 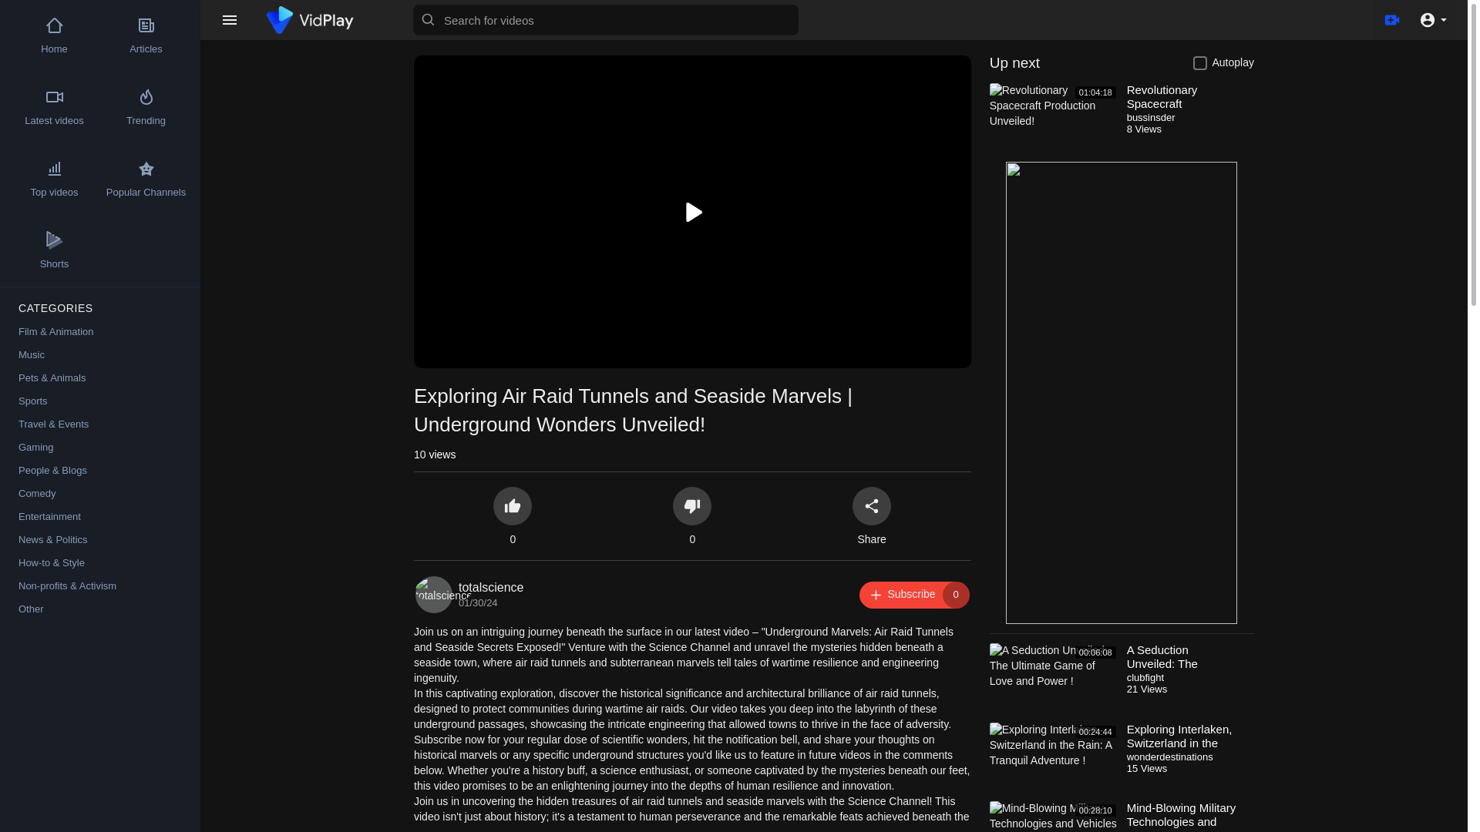 I want to click on 00:06:08, so click(x=1054, y=679).